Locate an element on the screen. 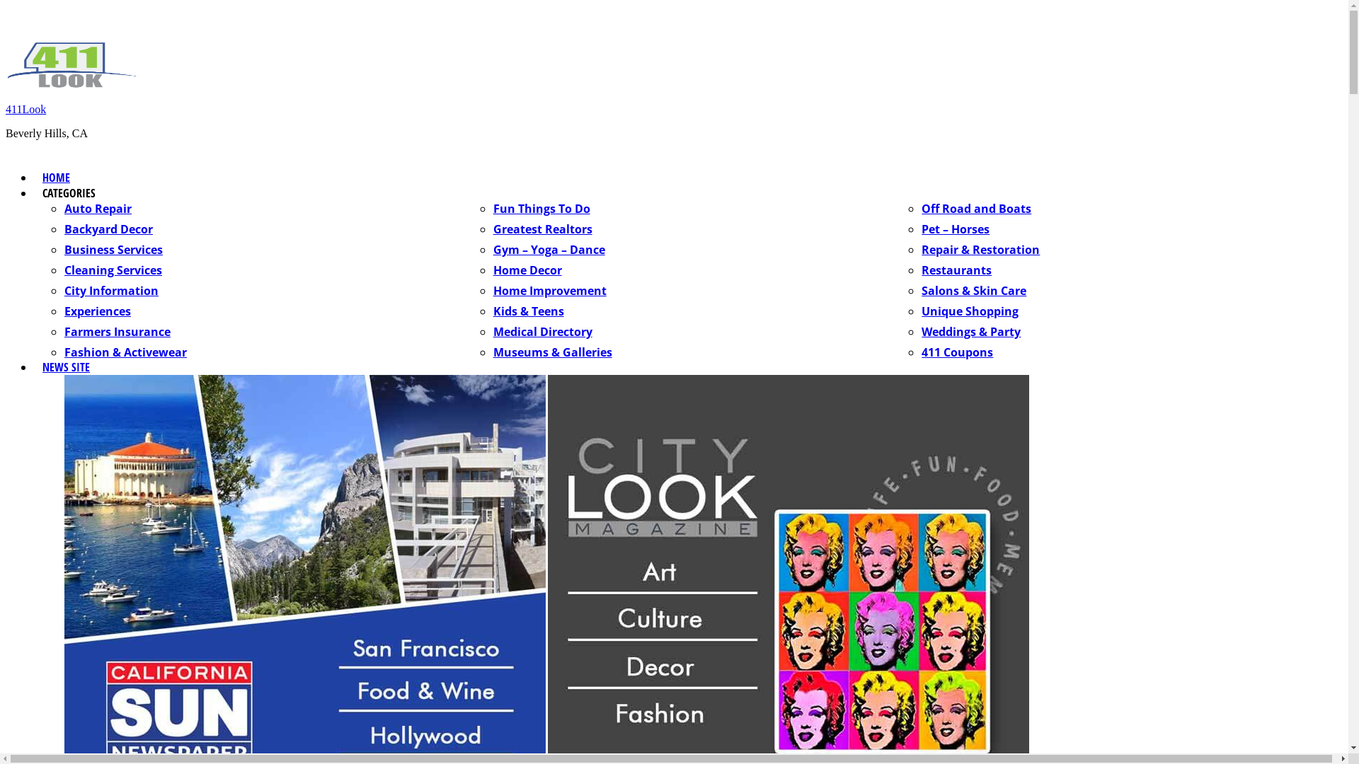 The height and width of the screenshot is (764, 1359). Skip to content is located at coordinates (6, 6).